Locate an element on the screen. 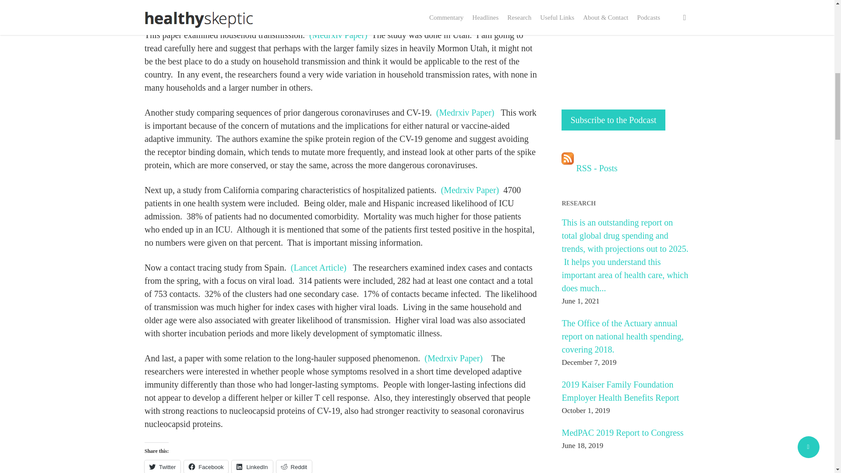 The height and width of the screenshot is (473, 841). Subscribe to posts is located at coordinates (590, 168).